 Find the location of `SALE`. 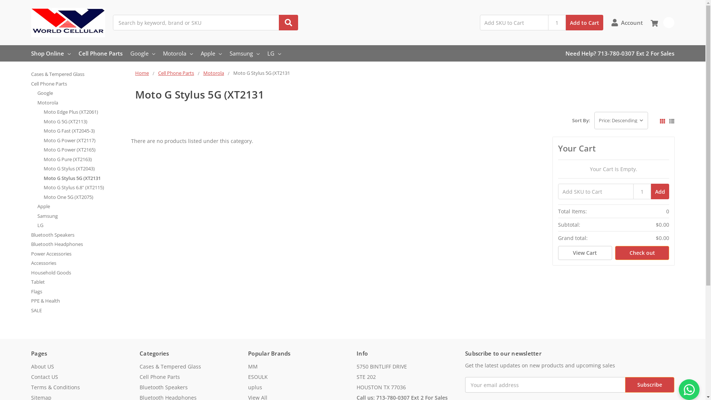

SALE is located at coordinates (79, 311).